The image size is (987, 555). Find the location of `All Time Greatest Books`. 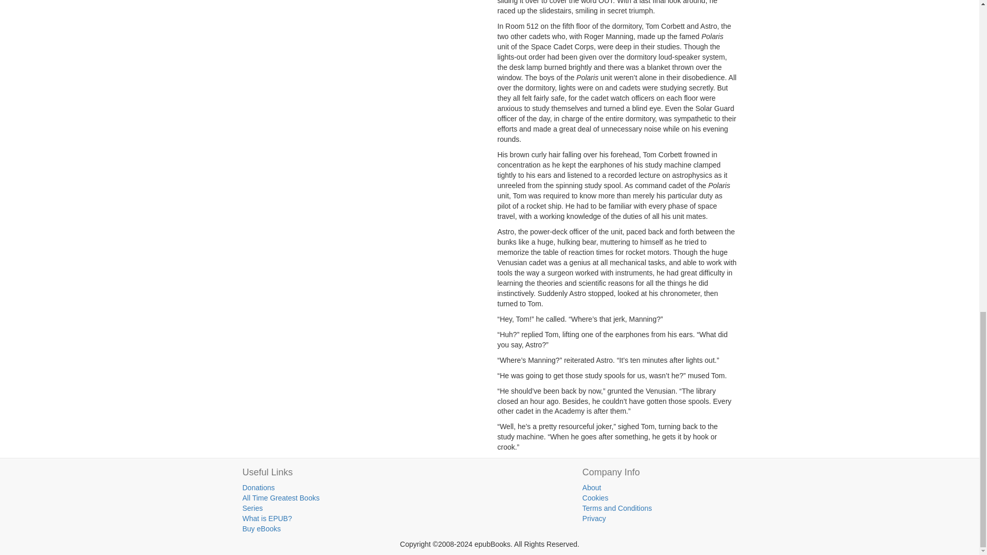

All Time Greatest Books is located at coordinates (281, 498).